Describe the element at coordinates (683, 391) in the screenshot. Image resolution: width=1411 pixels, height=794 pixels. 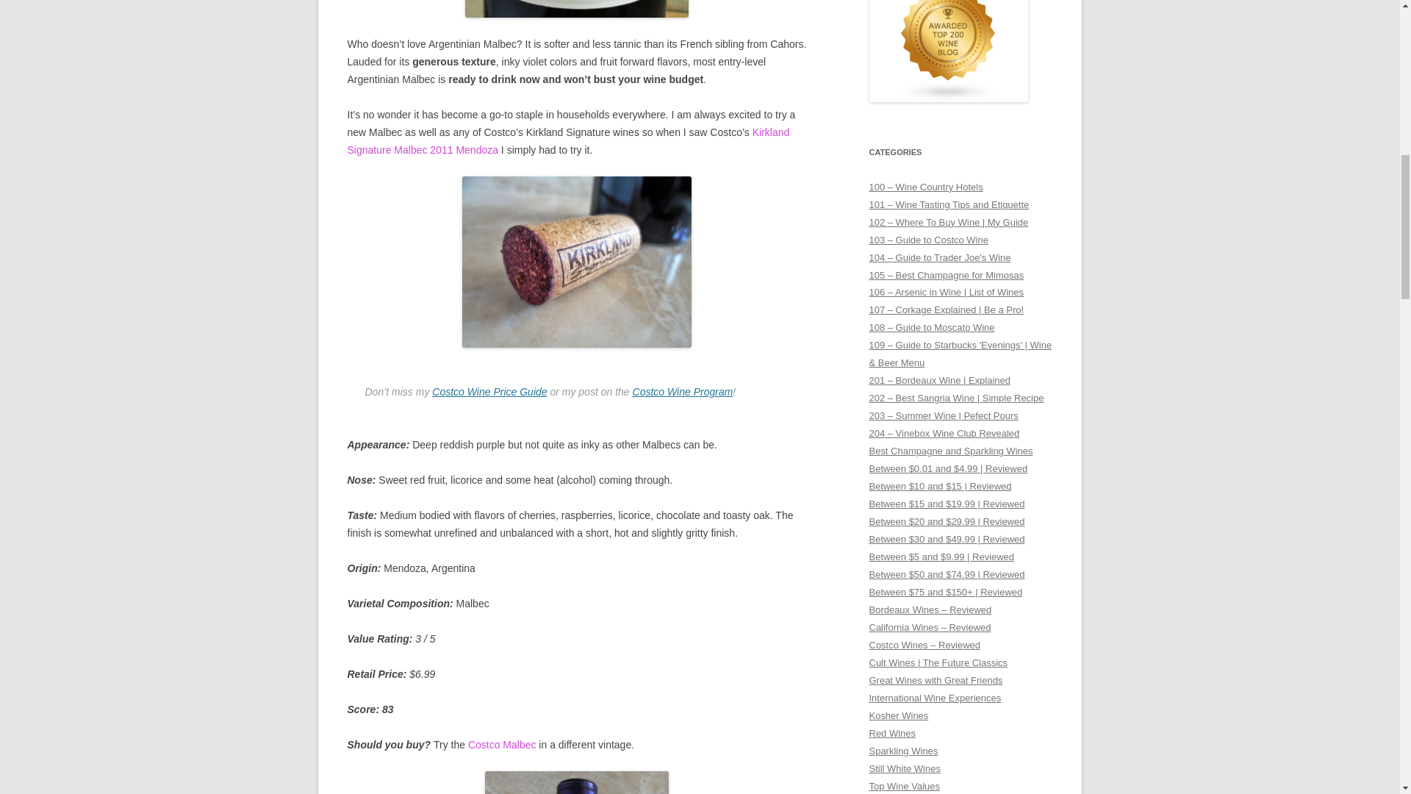
I see `Costco Wine Program` at that location.